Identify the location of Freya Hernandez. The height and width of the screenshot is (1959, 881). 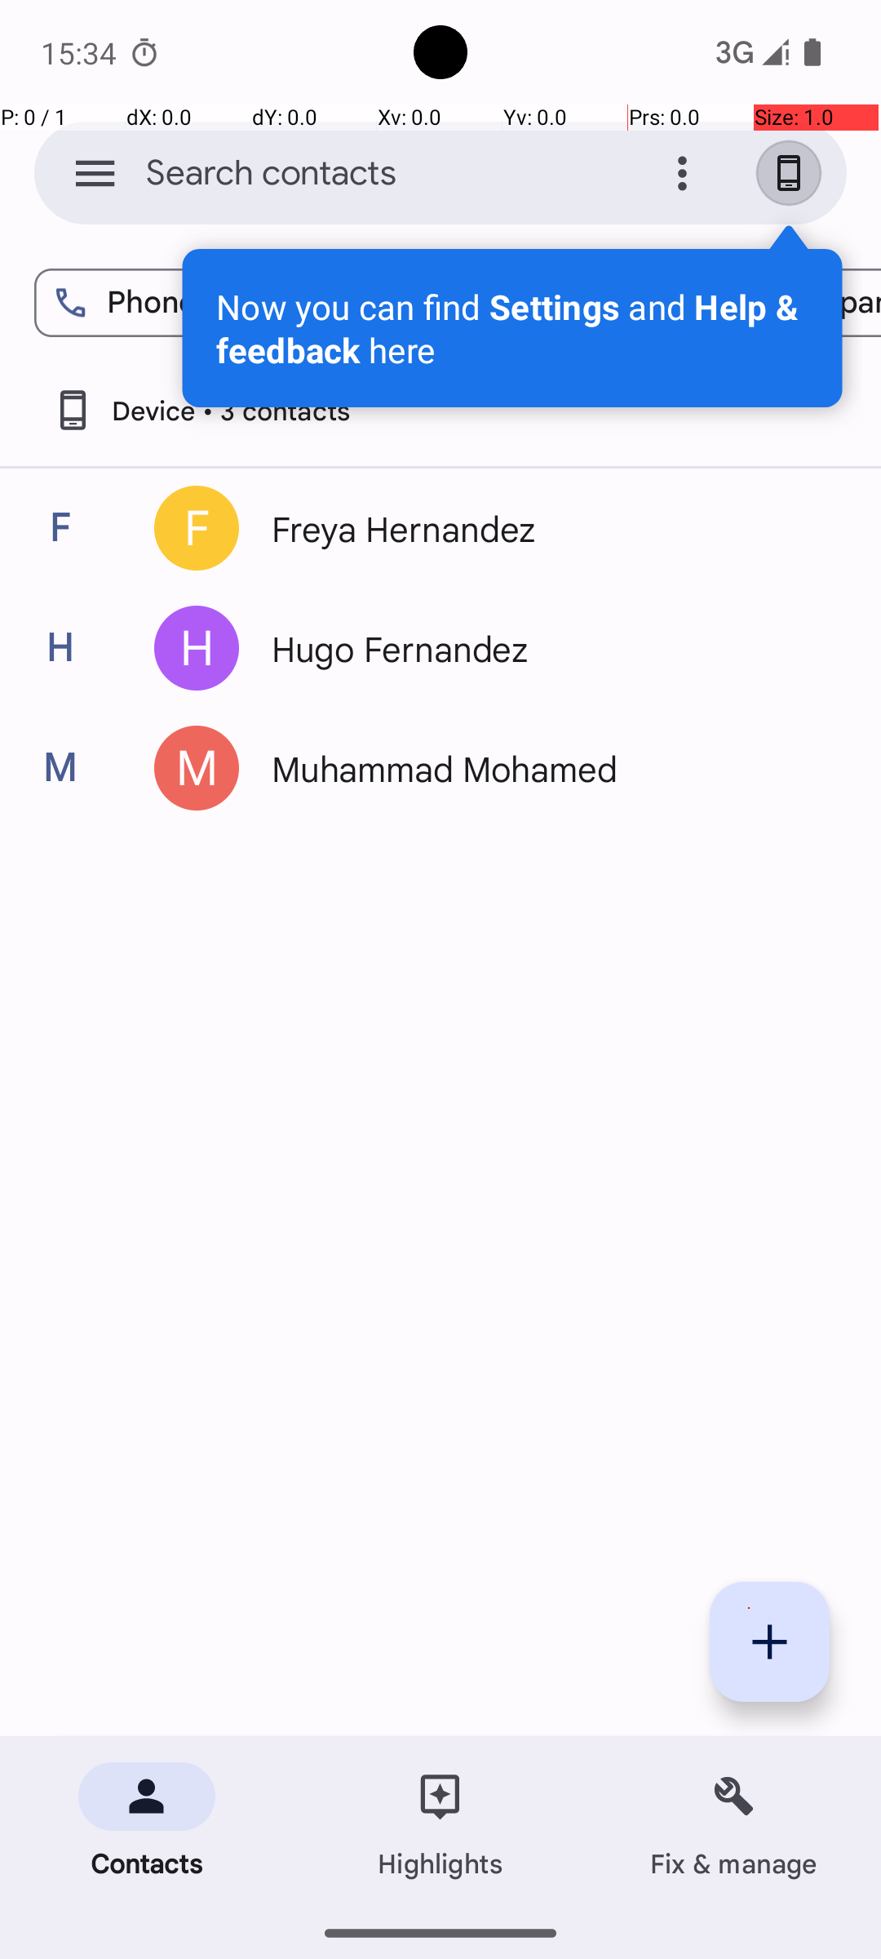
(542, 528).